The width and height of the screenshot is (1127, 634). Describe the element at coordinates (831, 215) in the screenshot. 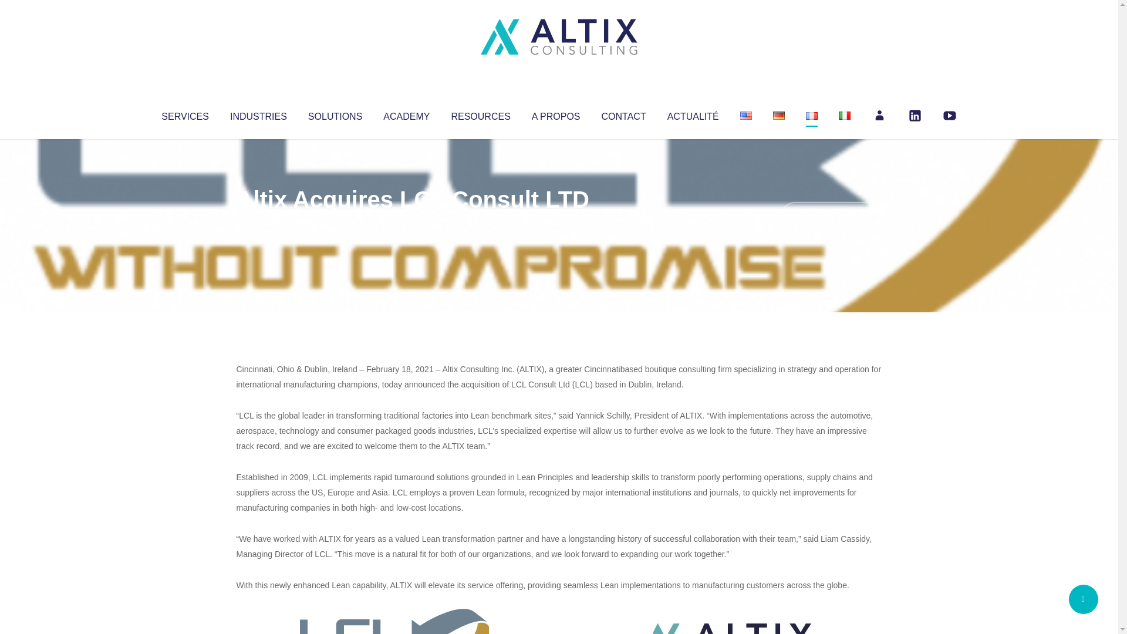

I see `No Comments` at that location.